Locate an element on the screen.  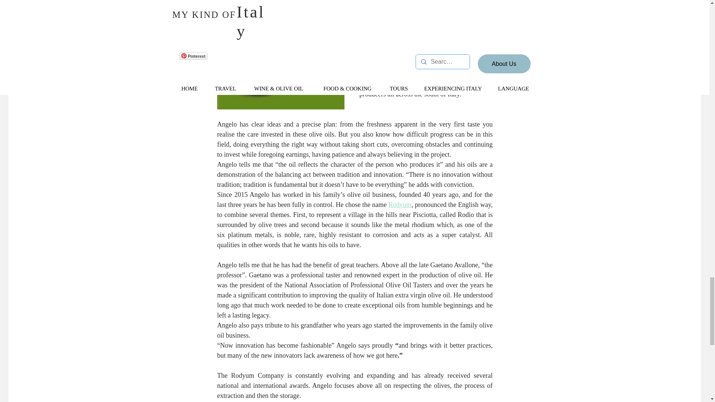
Rodyum is located at coordinates (400, 205).